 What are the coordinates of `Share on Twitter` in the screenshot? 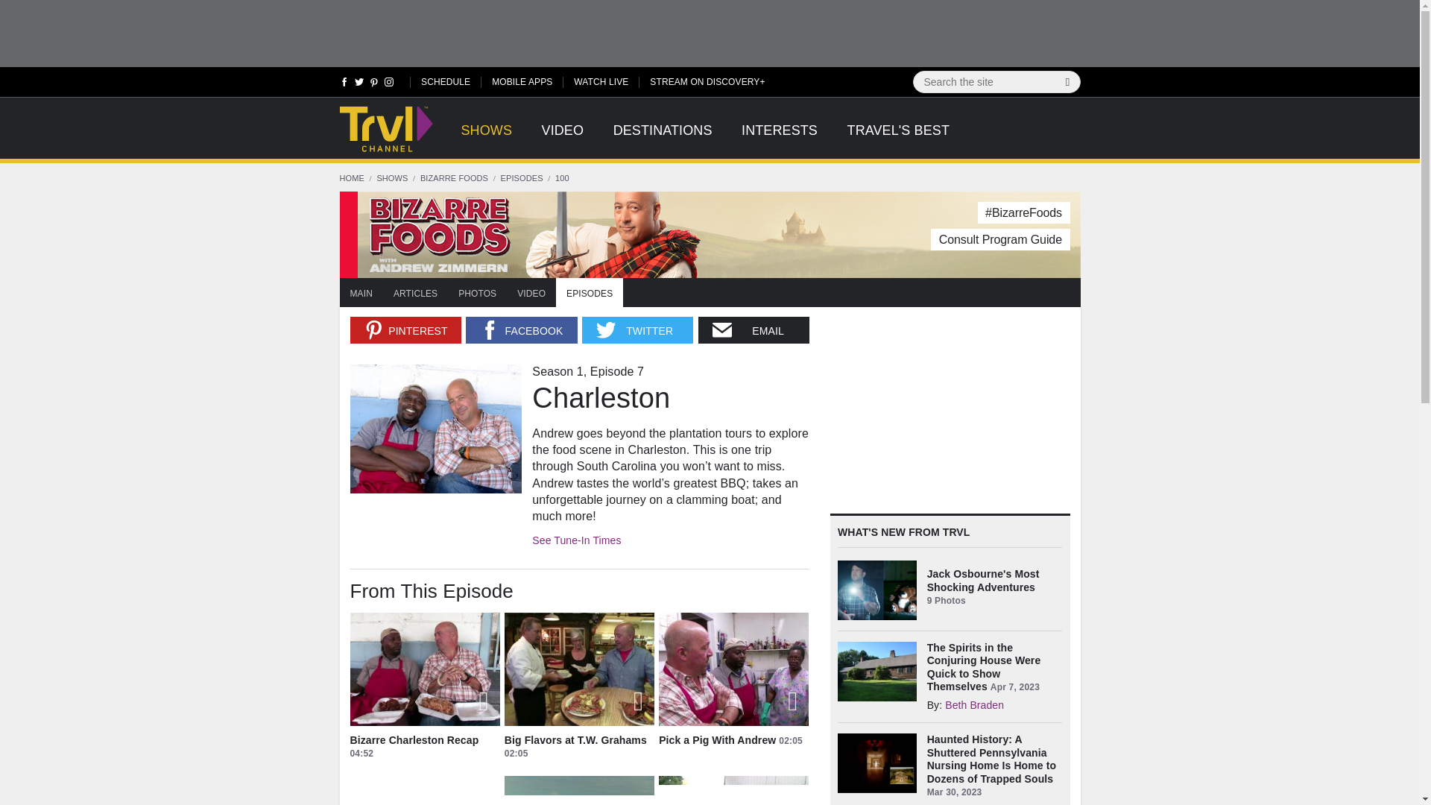 It's located at (637, 330).